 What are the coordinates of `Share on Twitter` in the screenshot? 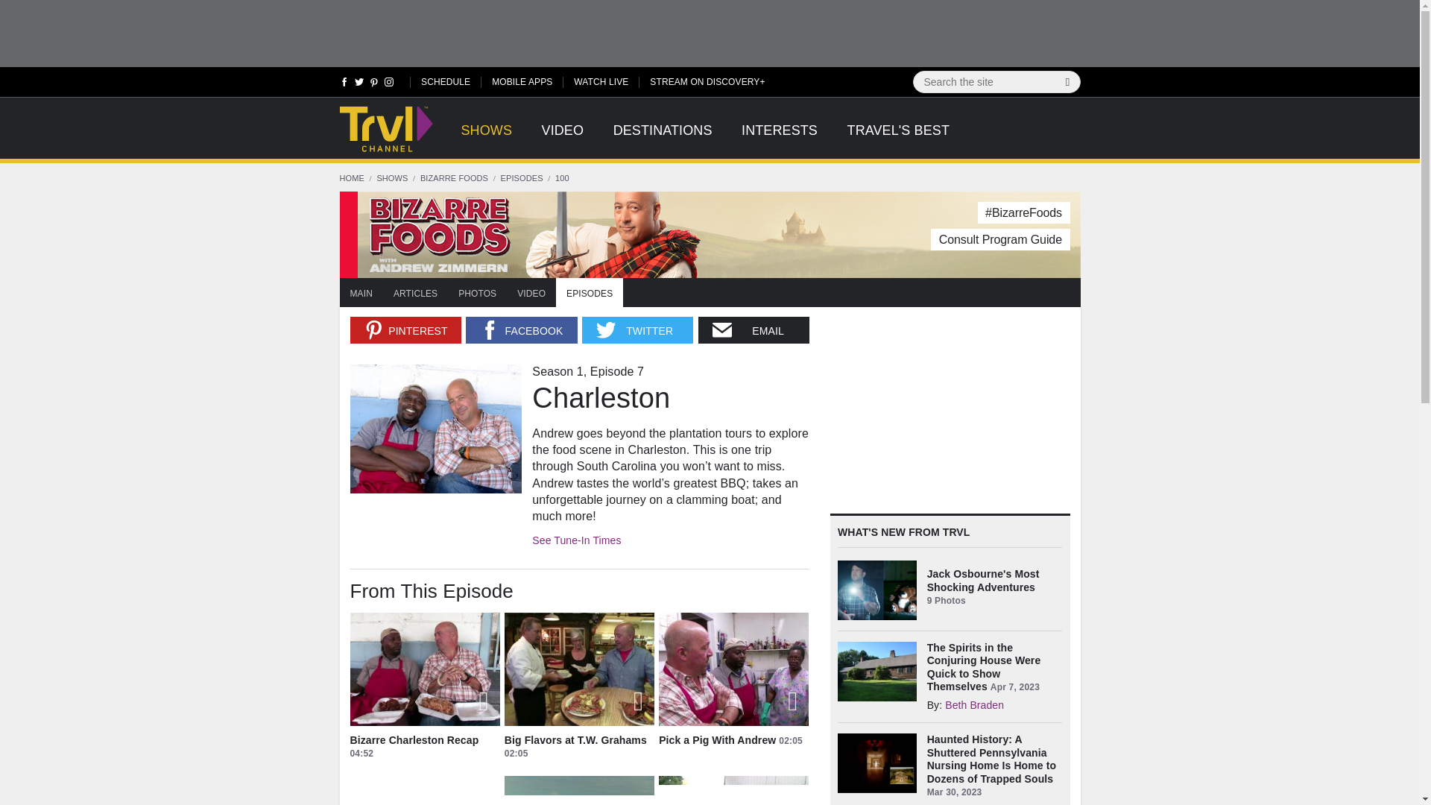 It's located at (637, 330).